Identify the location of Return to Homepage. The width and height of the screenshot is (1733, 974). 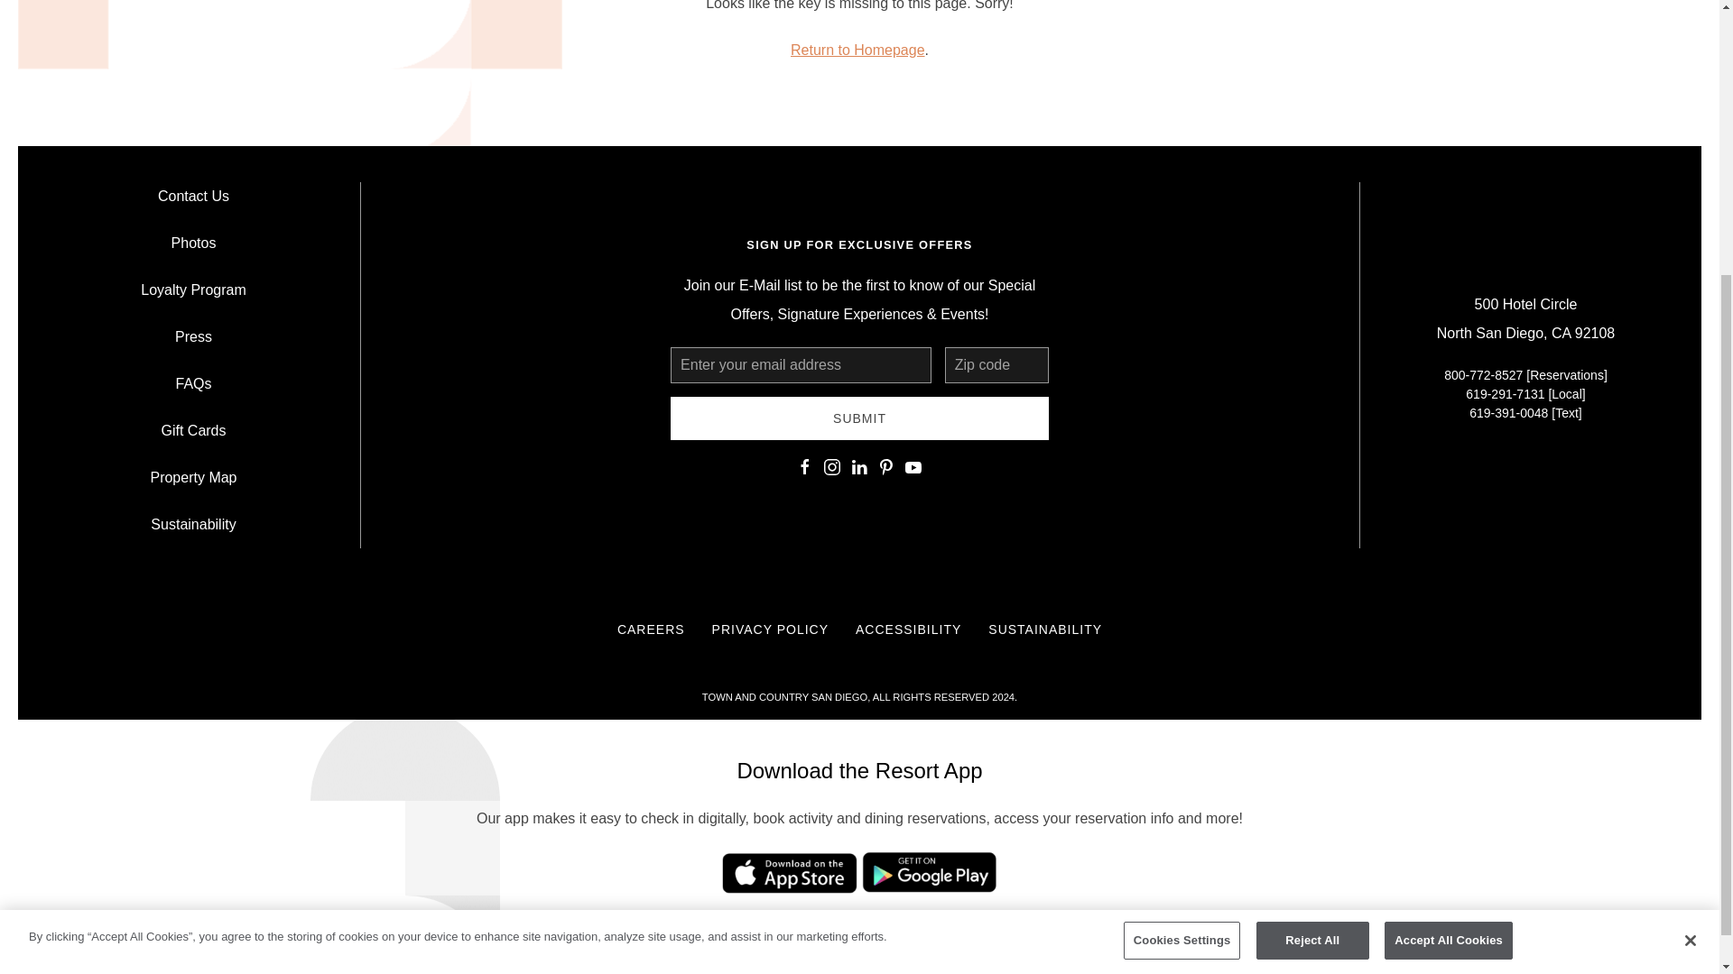
(857, 50).